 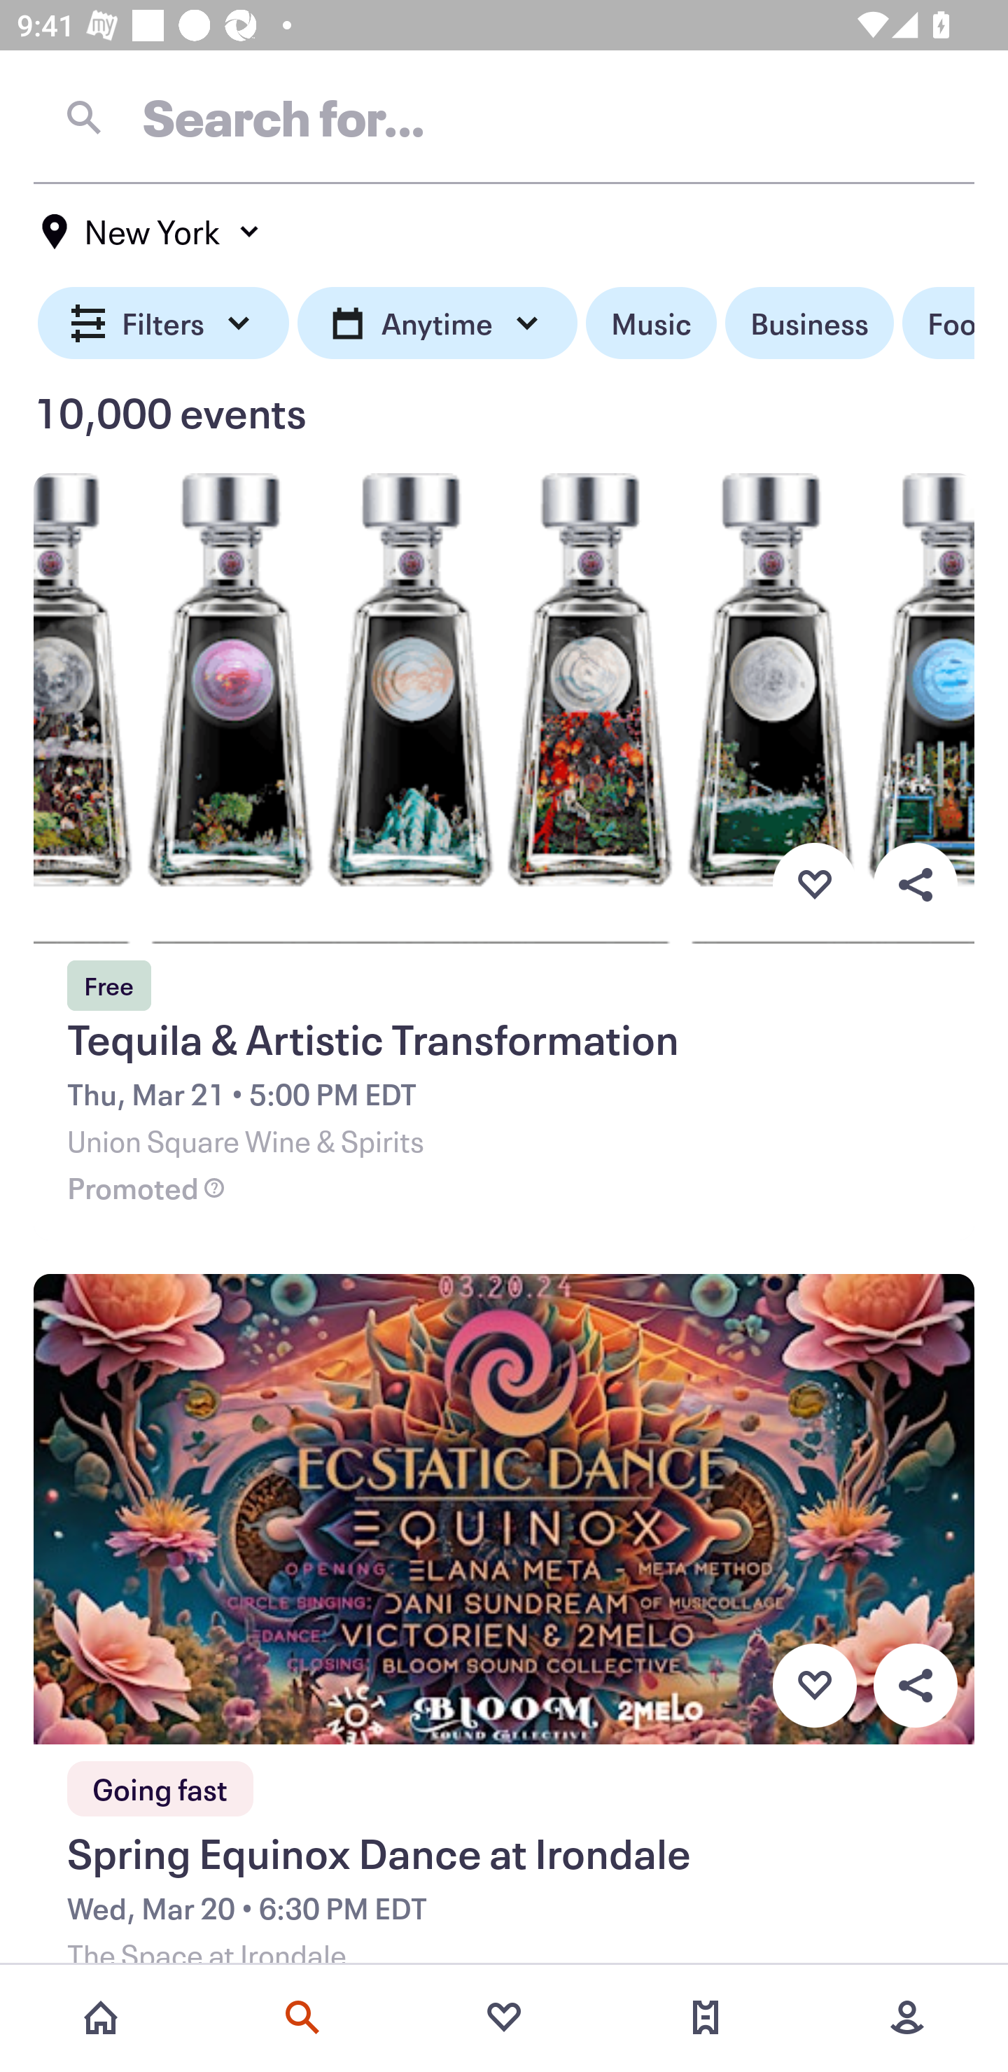 I want to click on Overflow menu button, so click(x=915, y=1686).